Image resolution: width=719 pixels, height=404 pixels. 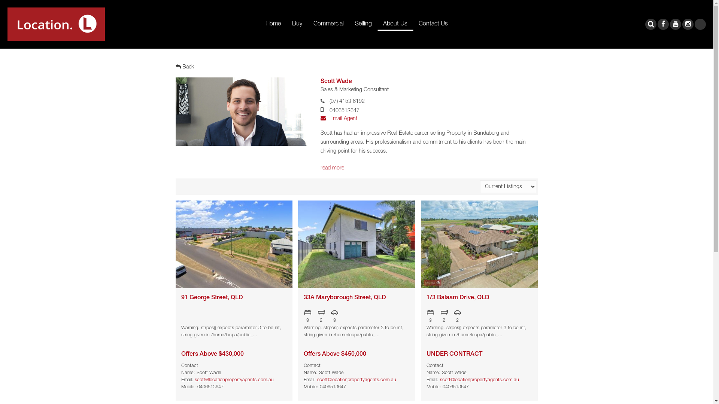 What do you see at coordinates (184, 67) in the screenshot?
I see `Back` at bounding box center [184, 67].